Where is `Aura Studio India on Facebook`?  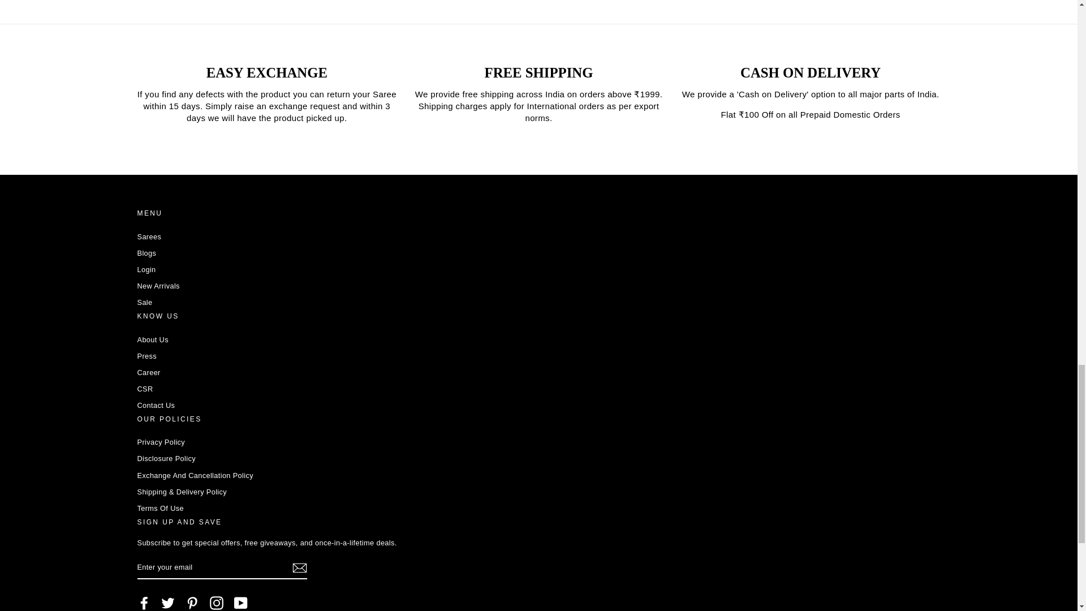 Aura Studio India on Facebook is located at coordinates (144, 603).